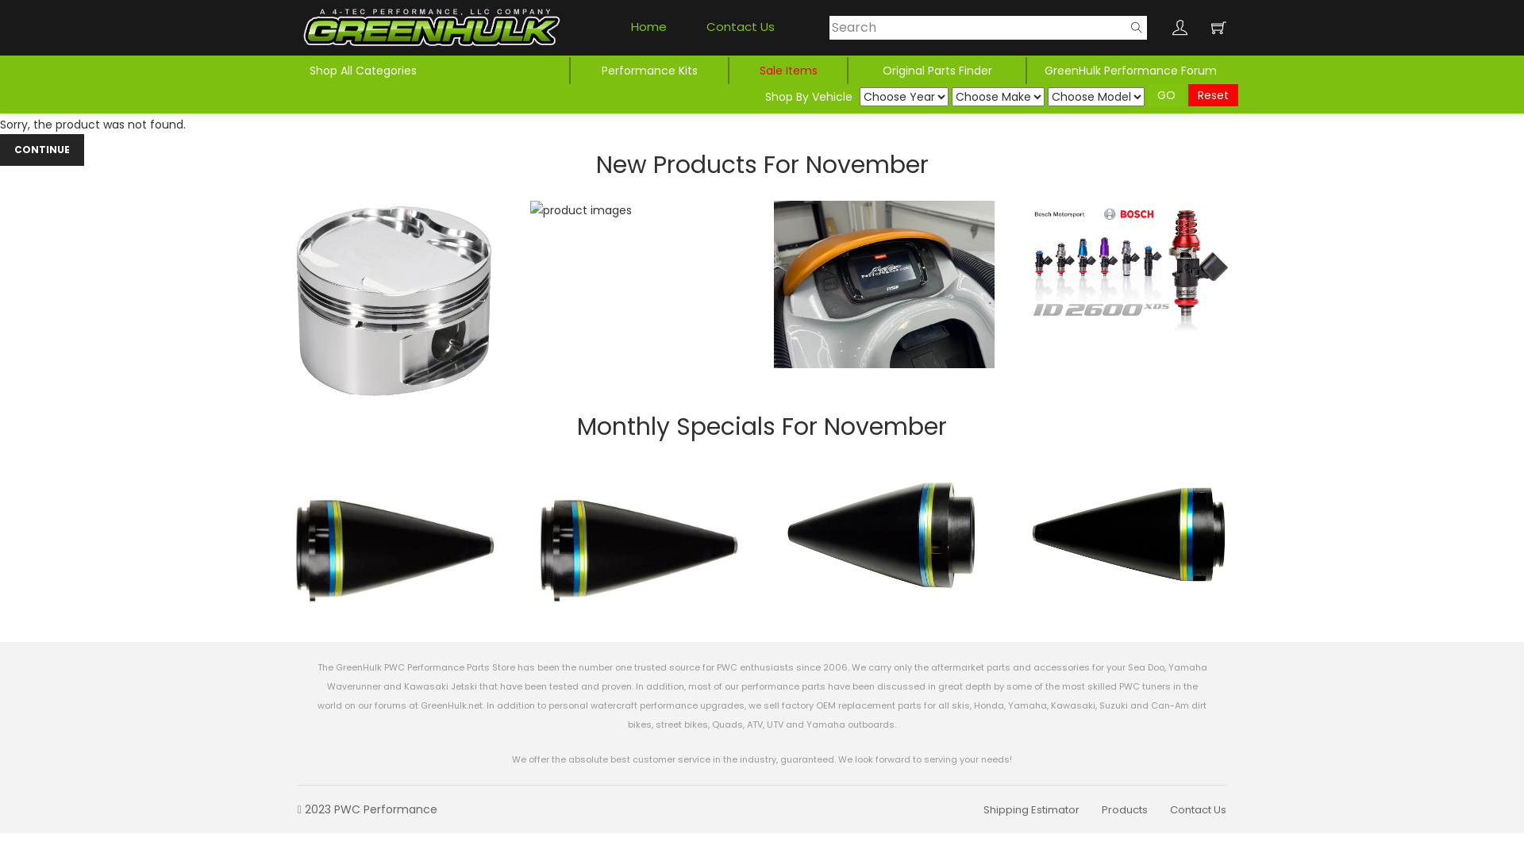 The width and height of the screenshot is (1524, 857). What do you see at coordinates (1199, 809) in the screenshot?
I see `Contact Us` at bounding box center [1199, 809].